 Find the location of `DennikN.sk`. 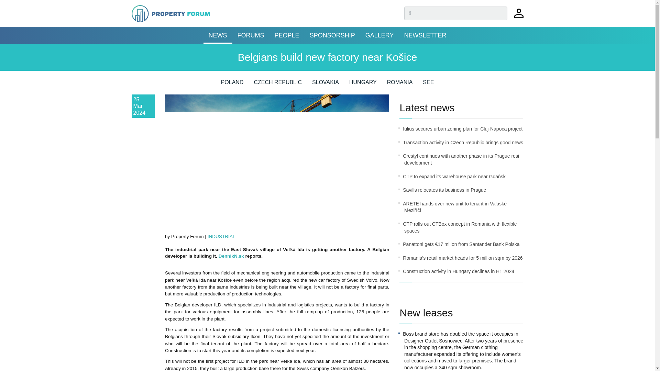

DennikN.sk is located at coordinates (231, 256).